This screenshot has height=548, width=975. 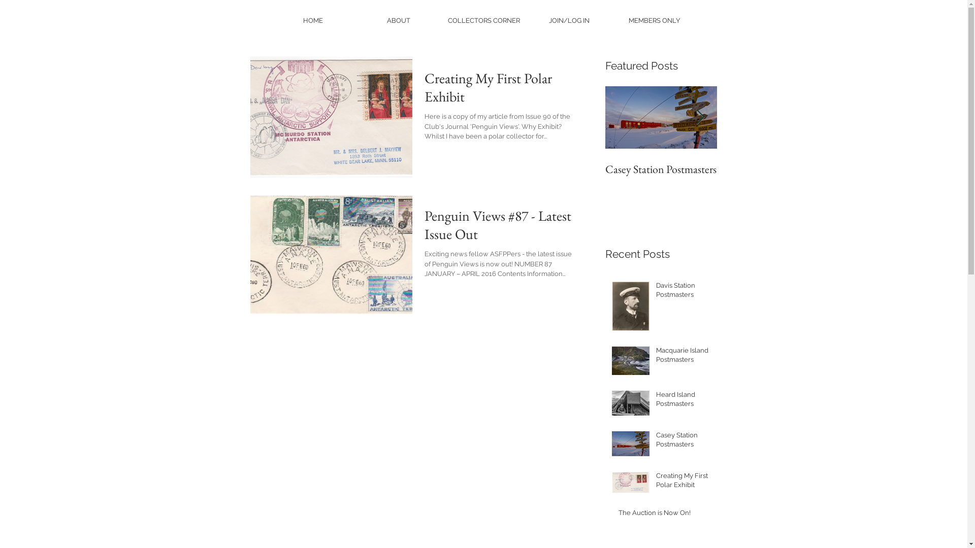 What do you see at coordinates (684, 357) in the screenshot?
I see `Macquarie Island Postmasters` at bounding box center [684, 357].